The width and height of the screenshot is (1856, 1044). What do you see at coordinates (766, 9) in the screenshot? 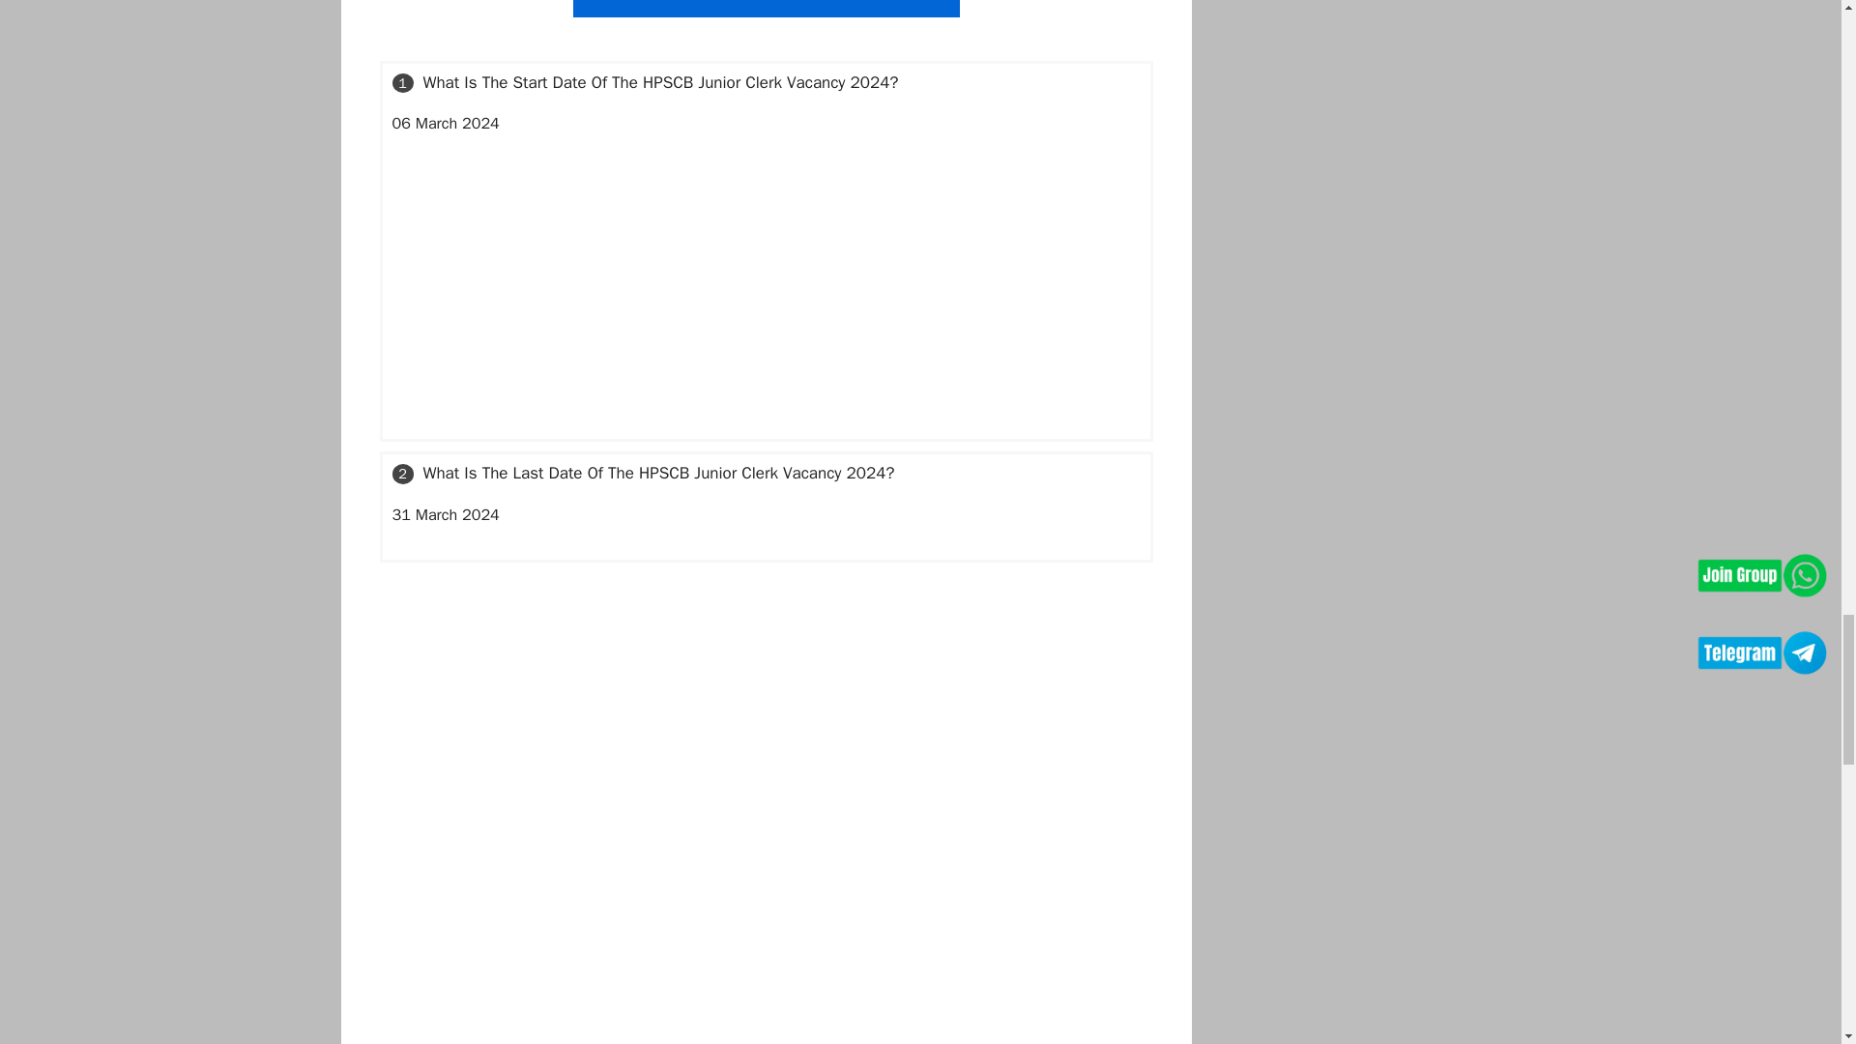
I see `All Govt. Job Formnotice` at bounding box center [766, 9].